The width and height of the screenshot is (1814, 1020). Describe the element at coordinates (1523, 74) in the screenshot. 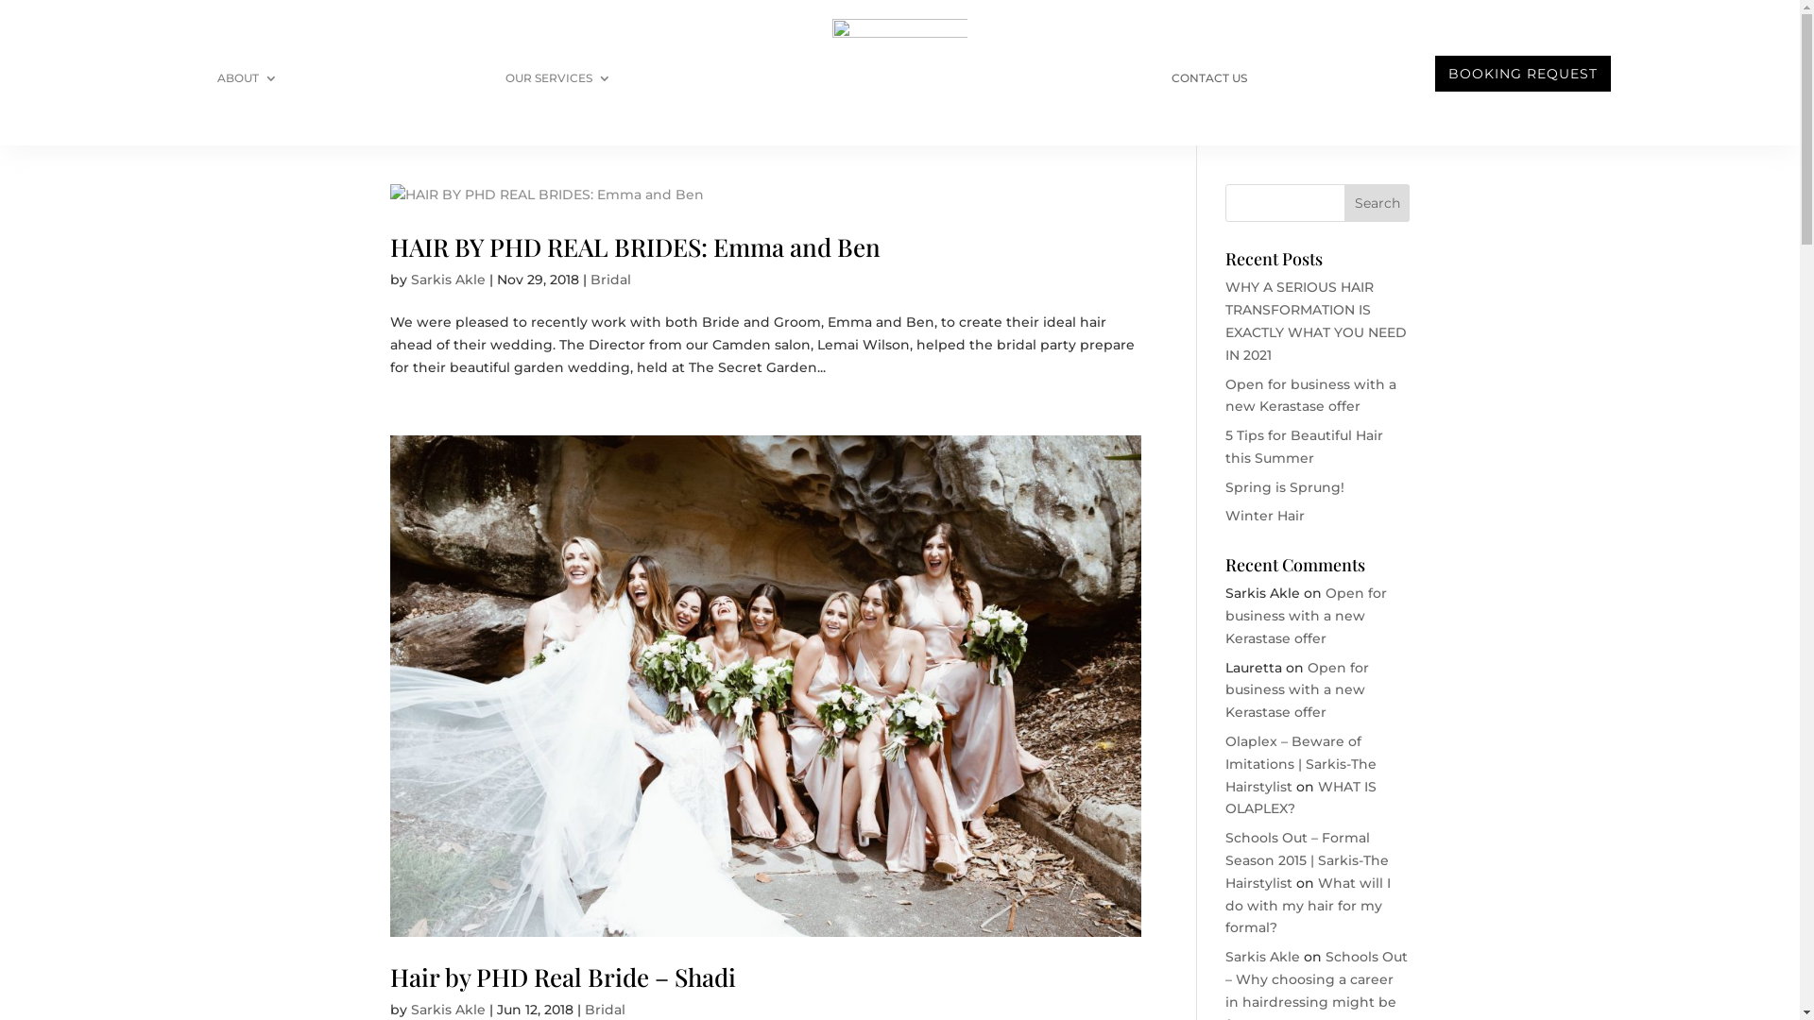

I see `BOOKING REQUEST` at that location.